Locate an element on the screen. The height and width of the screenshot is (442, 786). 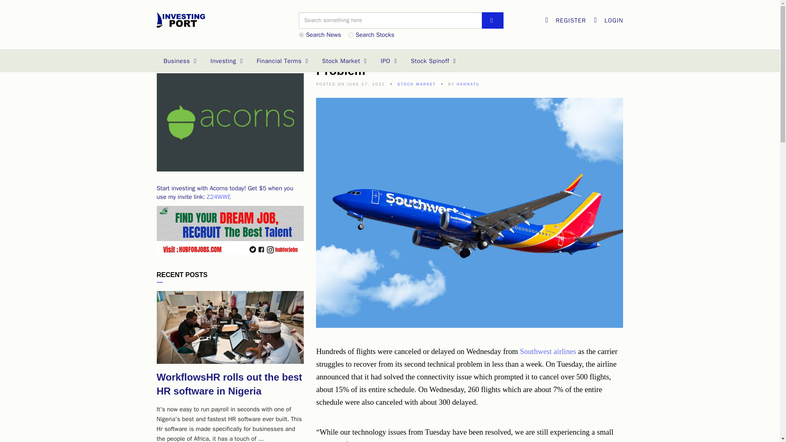
Business is located at coordinates (180, 61).